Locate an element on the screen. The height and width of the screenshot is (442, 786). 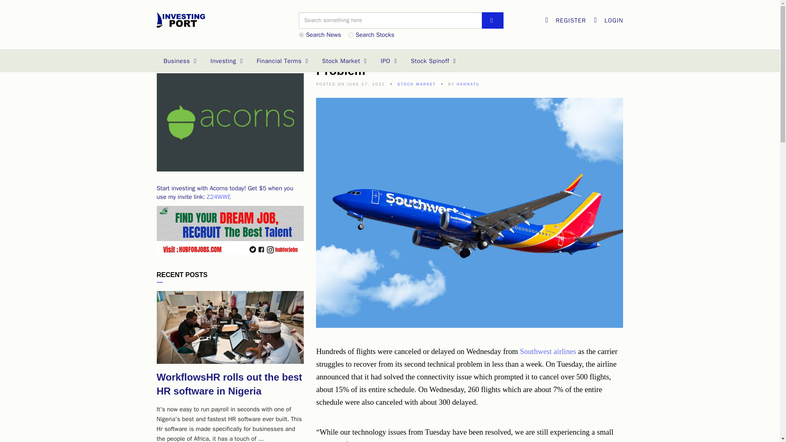
Business is located at coordinates (180, 61).